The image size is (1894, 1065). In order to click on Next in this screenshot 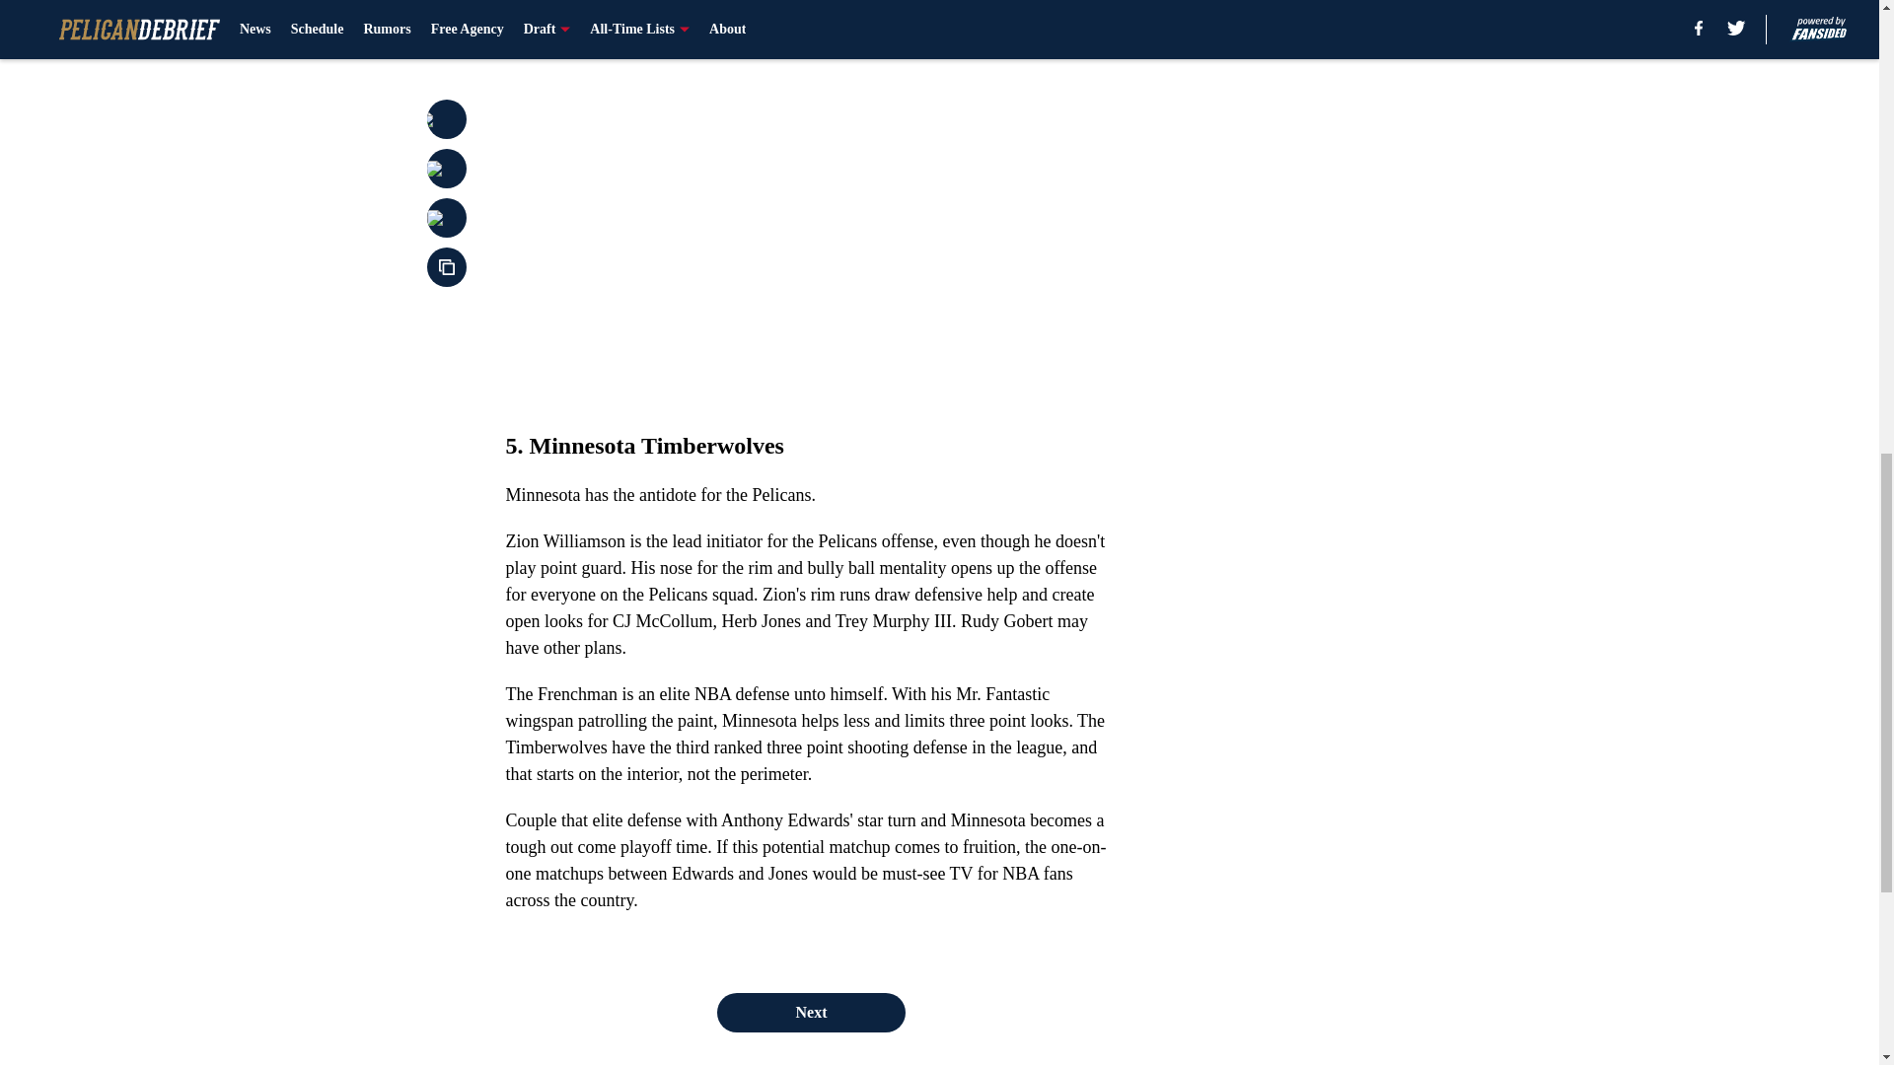, I will do `click(1057, 27)`.